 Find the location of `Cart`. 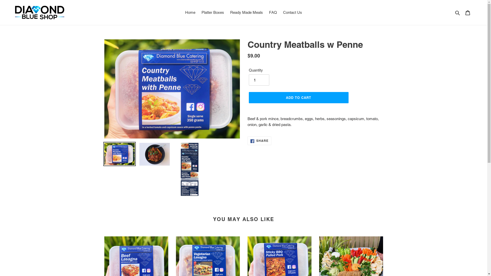

Cart is located at coordinates (468, 13).